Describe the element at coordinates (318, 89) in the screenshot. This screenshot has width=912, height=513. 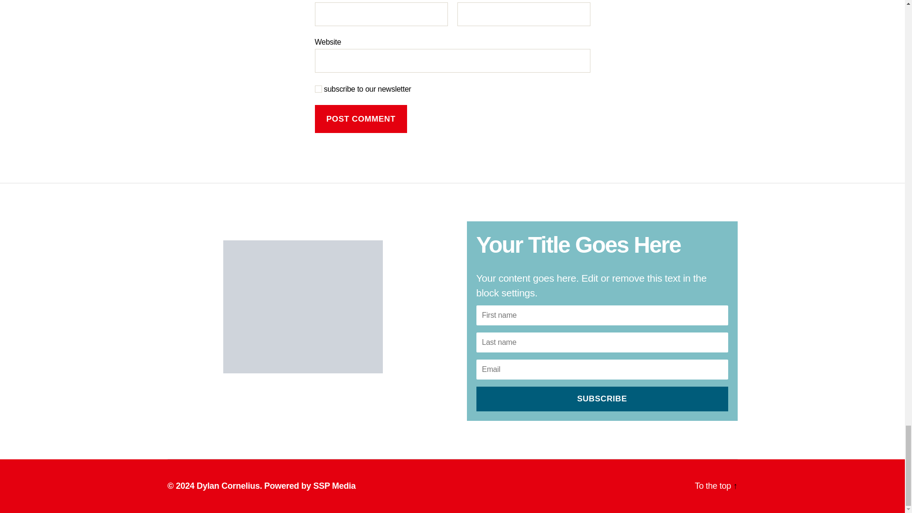
I see `1` at that location.